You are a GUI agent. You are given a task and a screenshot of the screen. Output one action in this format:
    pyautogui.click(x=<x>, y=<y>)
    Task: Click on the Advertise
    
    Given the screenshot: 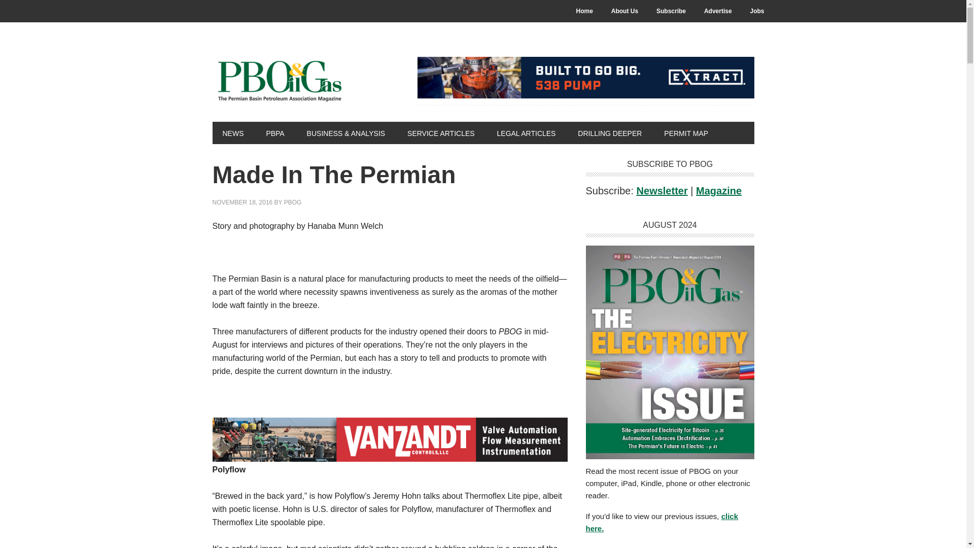 What is the action you would take?
    pyautogui.click(x=718, y=11)
    